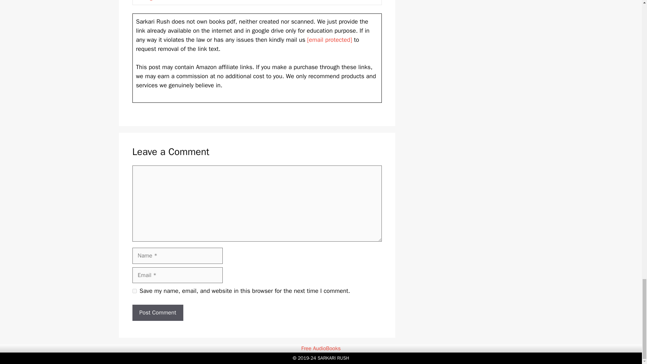  What do you see at coordinates (172, 1) in the screenshot?
I see `Hindi grammar PDF download` at bounding box center [172, 1].